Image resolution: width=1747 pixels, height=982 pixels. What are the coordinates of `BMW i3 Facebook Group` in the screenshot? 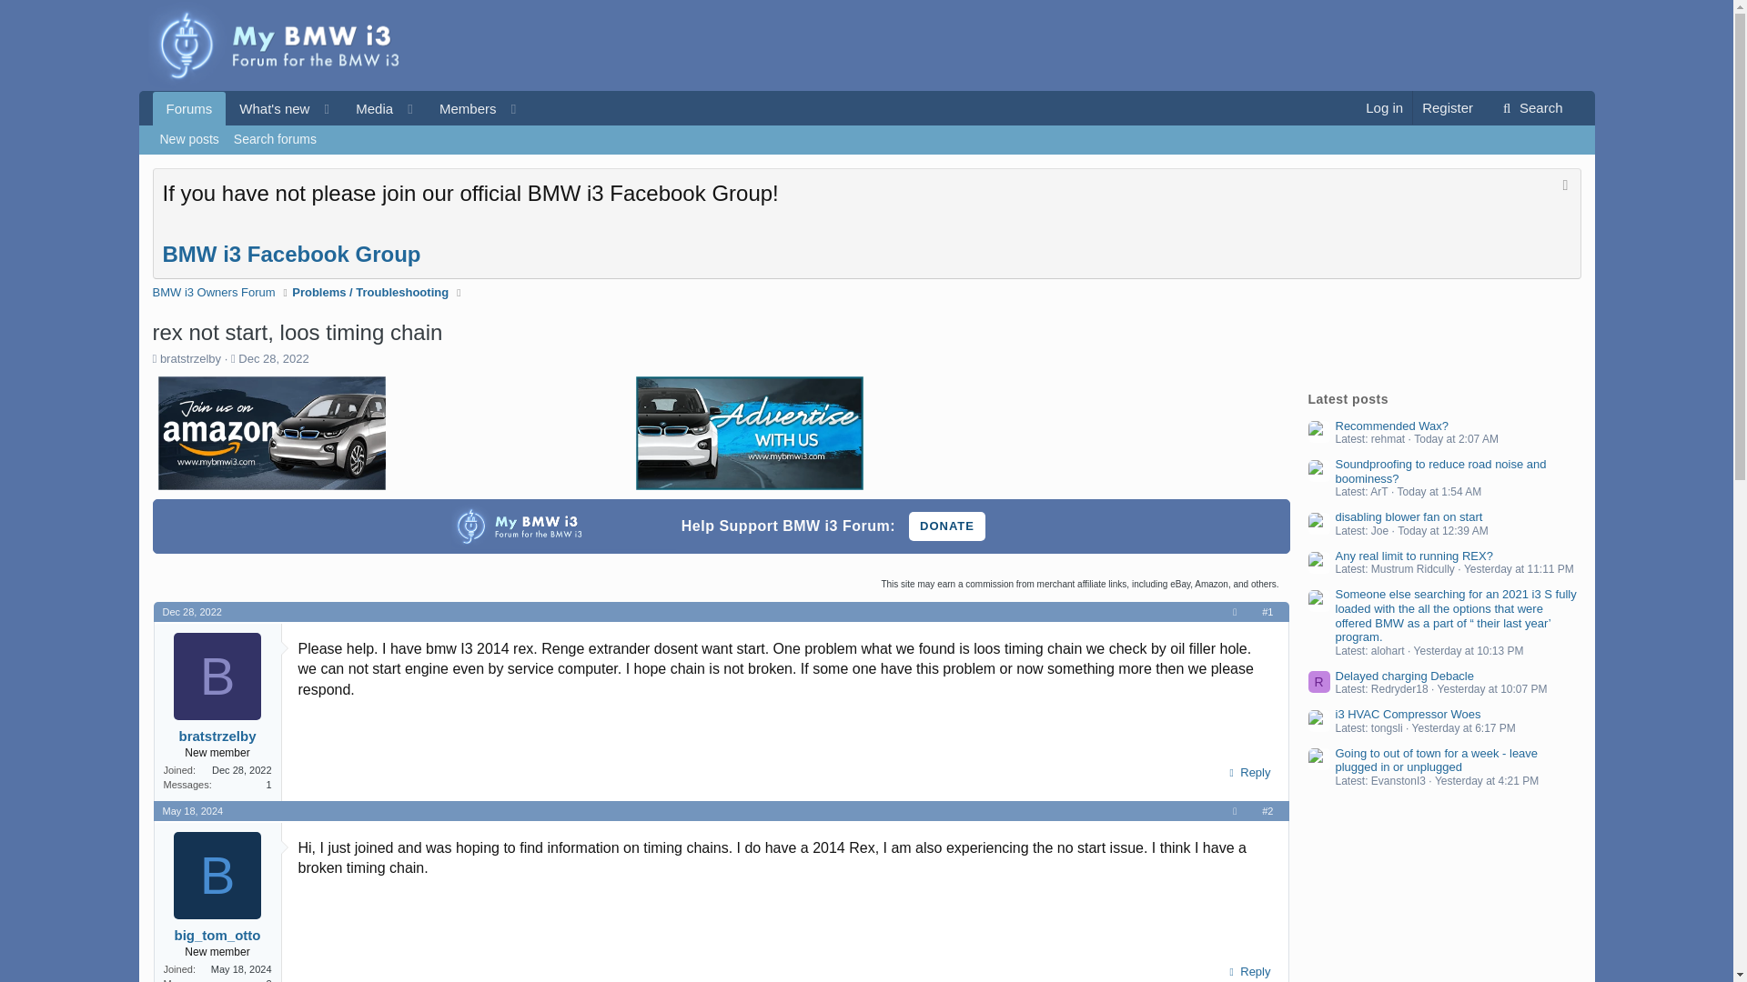 It's located at (215, 293).